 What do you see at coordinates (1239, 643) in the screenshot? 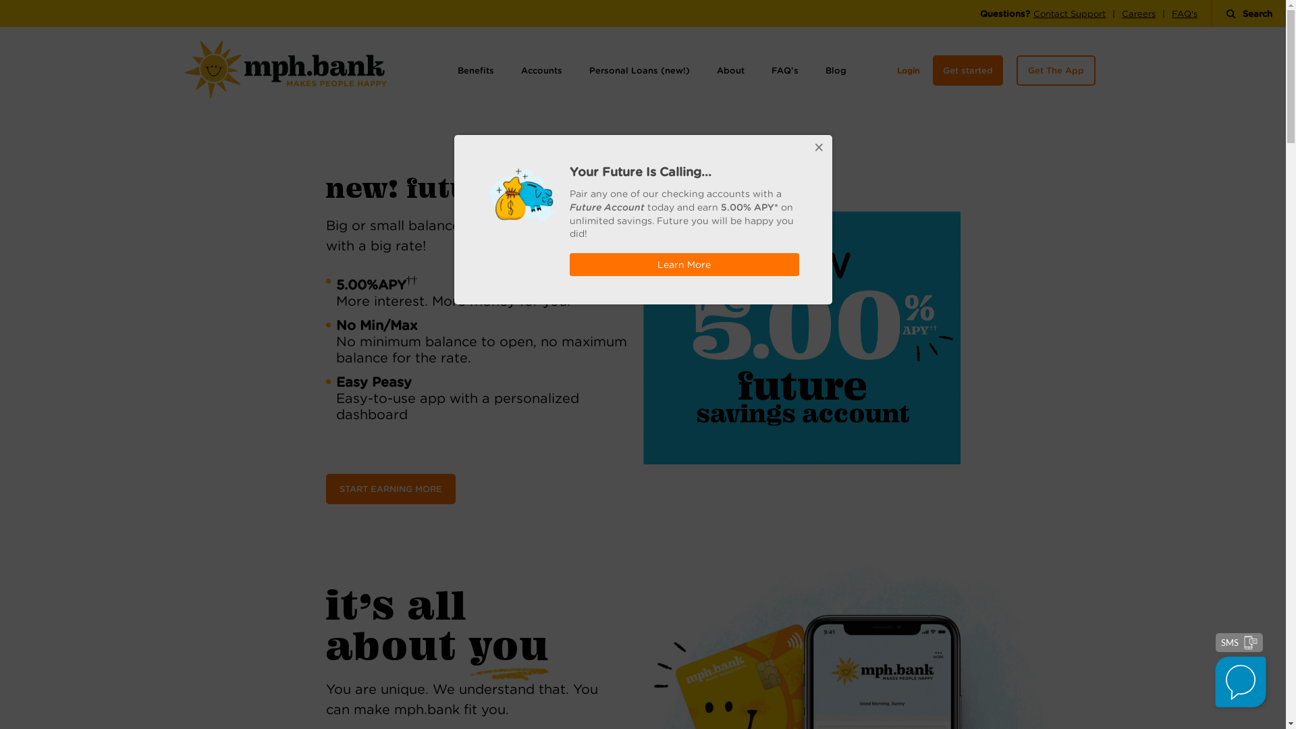
I see `SMS` at bounding box center [1239, 643].